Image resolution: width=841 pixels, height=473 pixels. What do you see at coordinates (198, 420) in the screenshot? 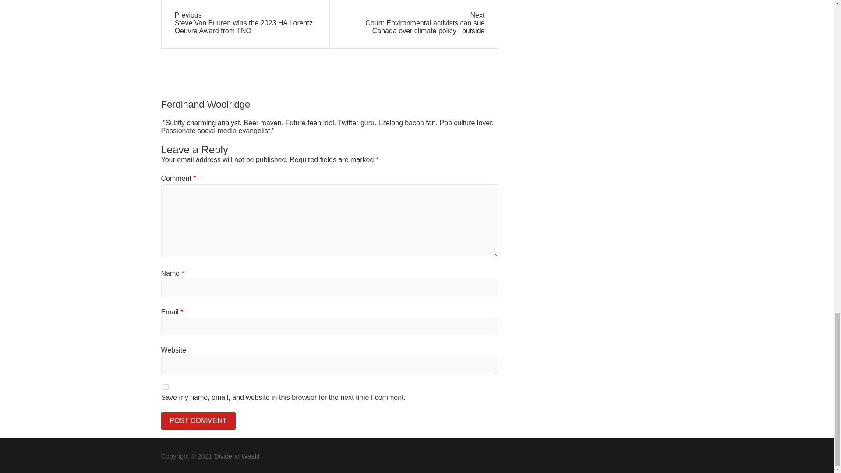
I see `Post Comment` at bounding box center [198, 420].